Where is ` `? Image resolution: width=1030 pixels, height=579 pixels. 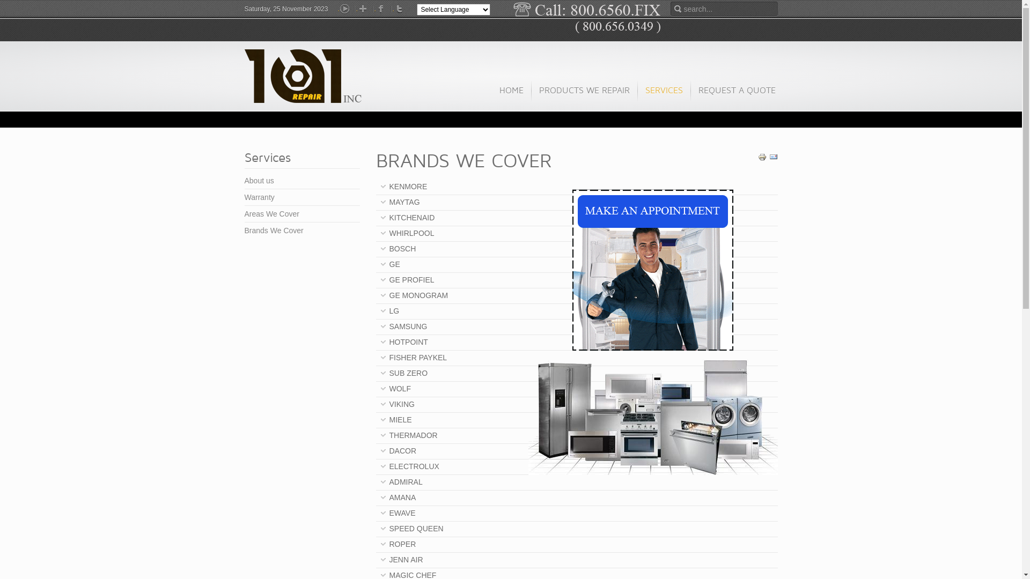
  is located at coordinates (304, 76).